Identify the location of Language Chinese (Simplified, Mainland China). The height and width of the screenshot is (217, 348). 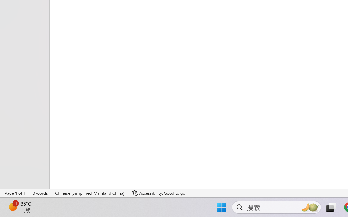
(90, 193).